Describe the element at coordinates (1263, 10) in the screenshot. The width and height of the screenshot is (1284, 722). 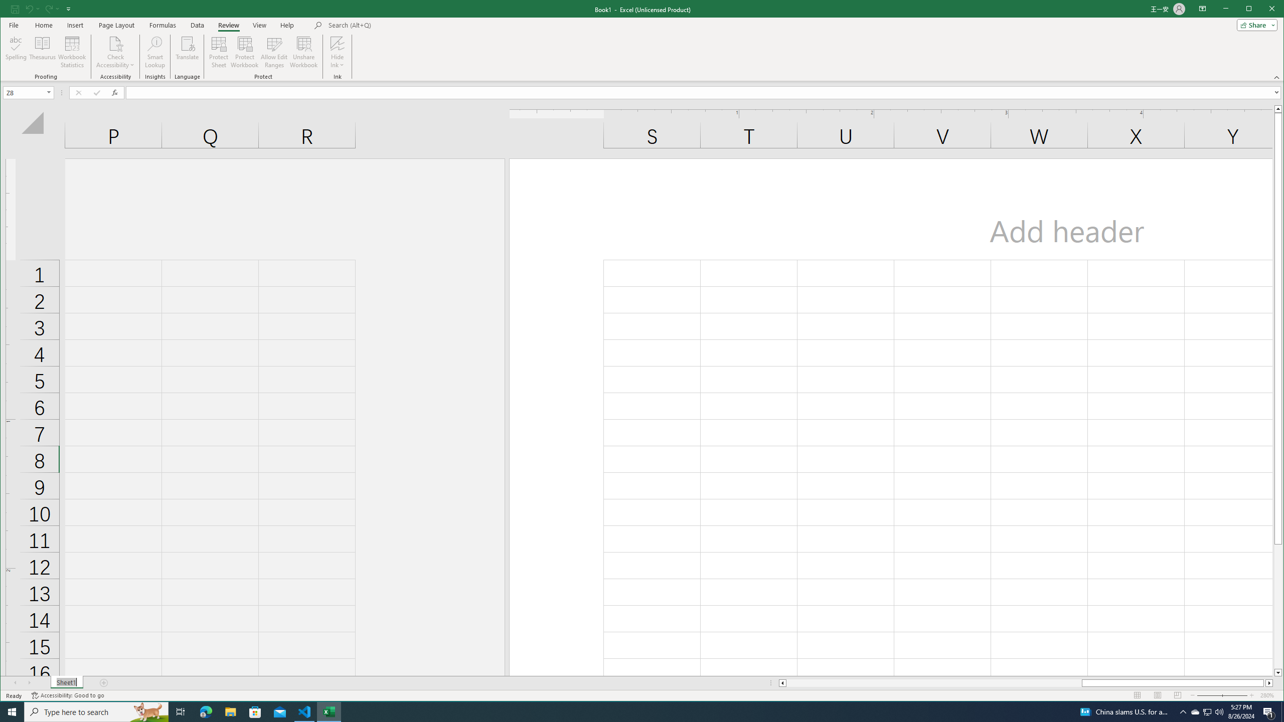
I see `Task View` at that location.